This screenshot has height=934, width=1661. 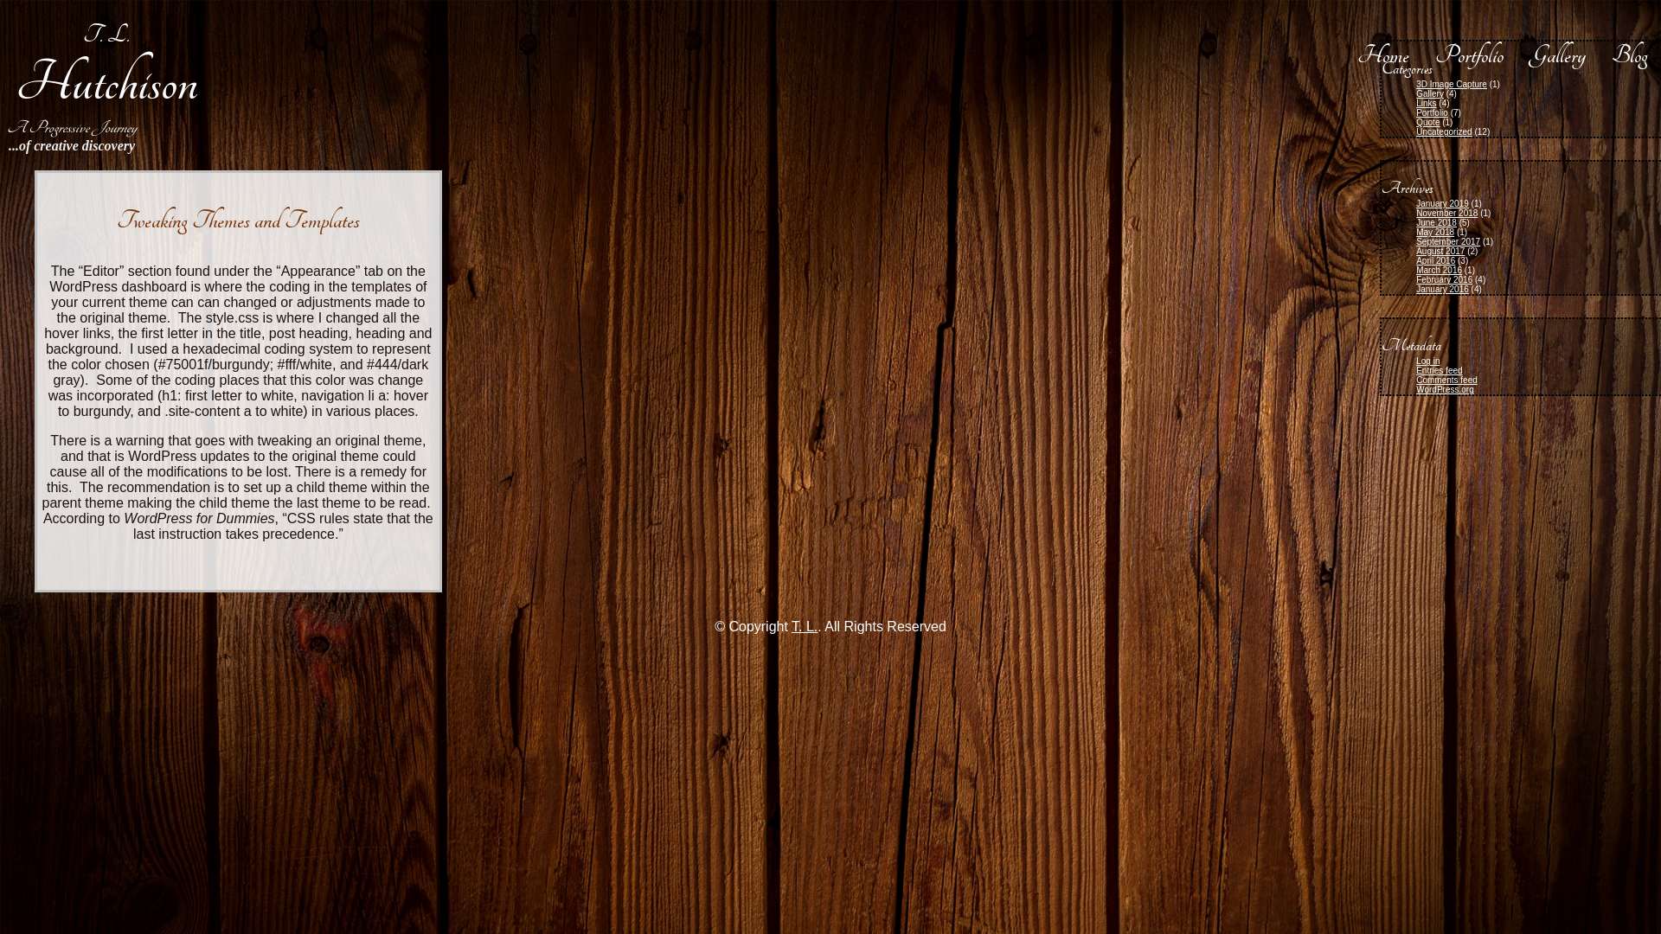 I want to click on January 2019, so click(x=1443, y=204).